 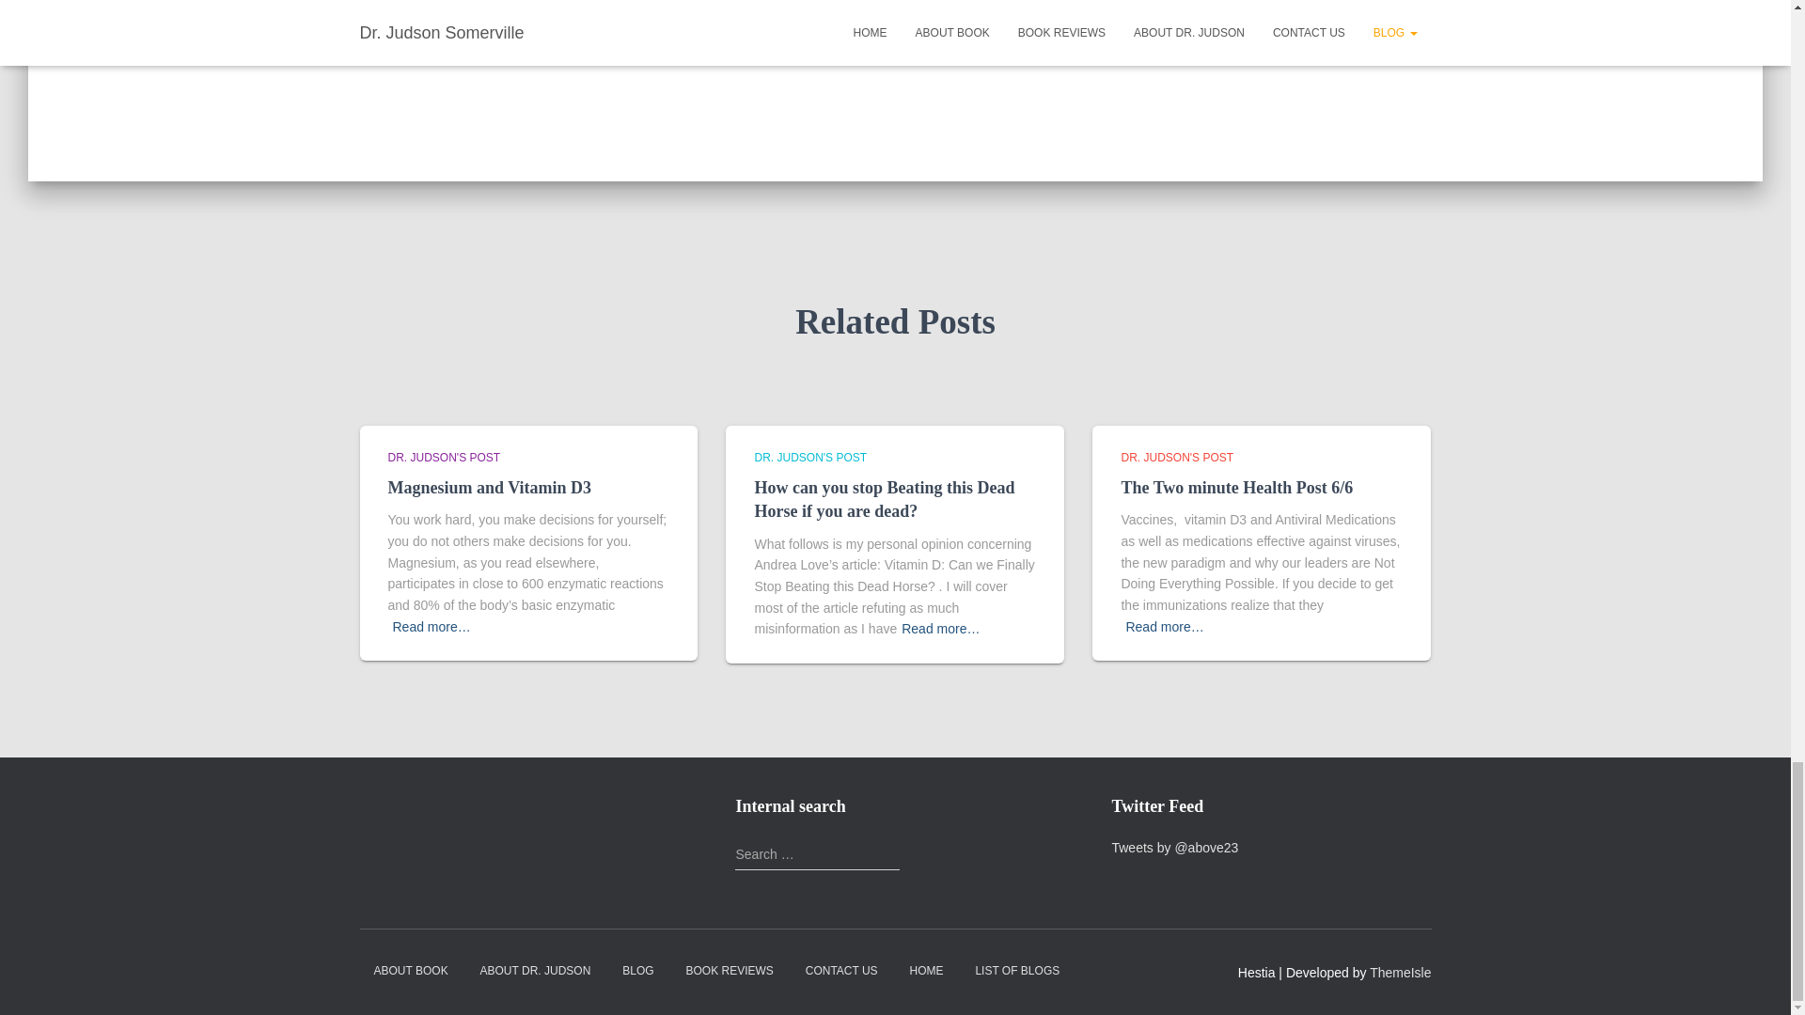 What do you see at coordinates (637, 971) in the screenshot?
I see `BLOG` at bounding box center [637, 971].